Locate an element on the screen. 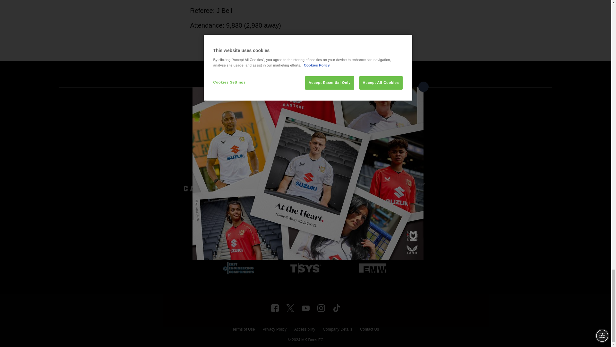  Privacy Policy is located at coordinates (274, 330).